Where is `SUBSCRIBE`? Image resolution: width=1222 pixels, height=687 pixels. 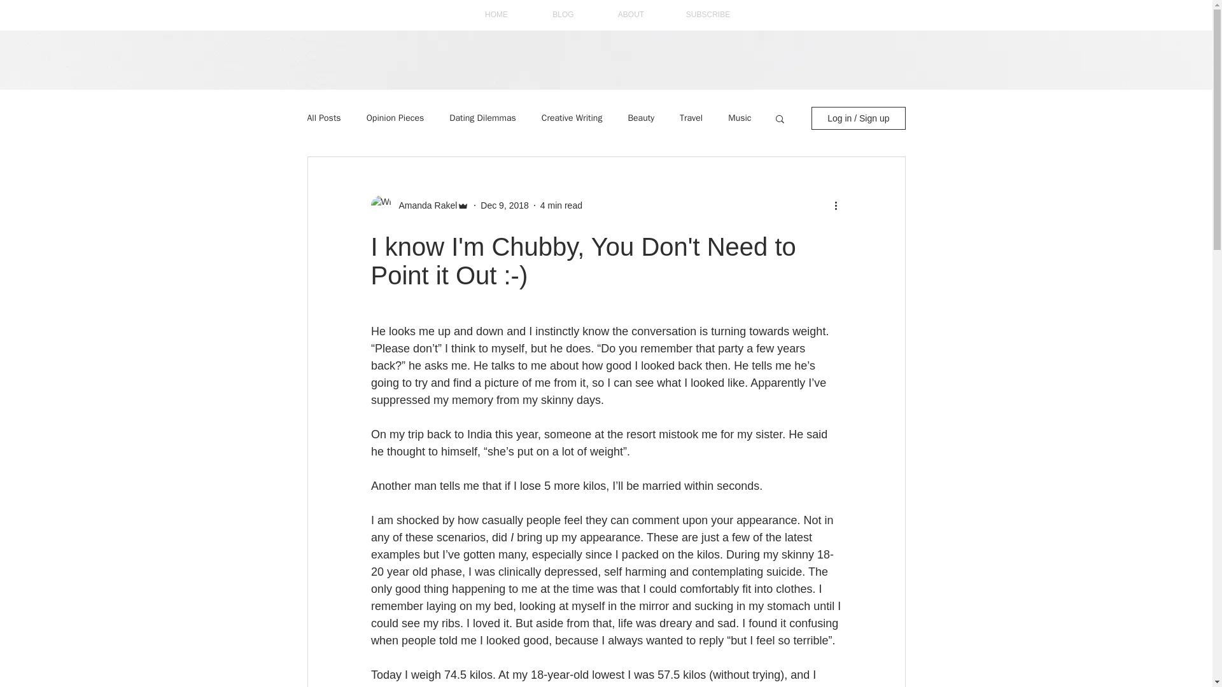
SUBSCRIBE is located at coordinates (708, 15).